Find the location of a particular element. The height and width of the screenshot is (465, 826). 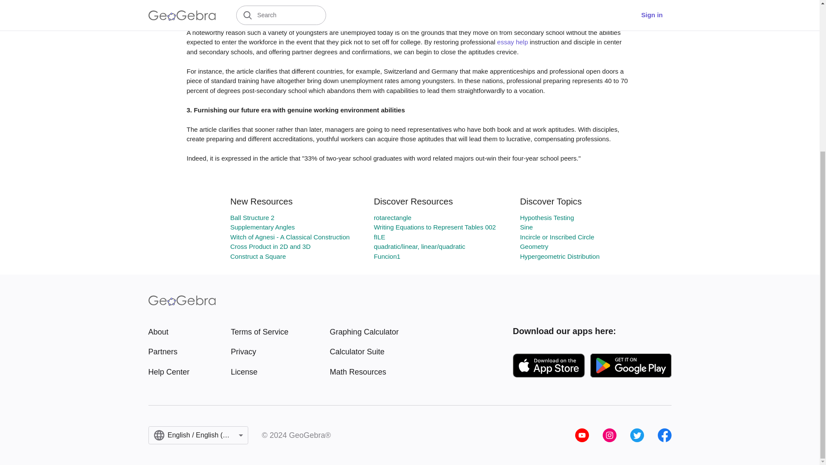

essay help is located at coordinates (513, 41).